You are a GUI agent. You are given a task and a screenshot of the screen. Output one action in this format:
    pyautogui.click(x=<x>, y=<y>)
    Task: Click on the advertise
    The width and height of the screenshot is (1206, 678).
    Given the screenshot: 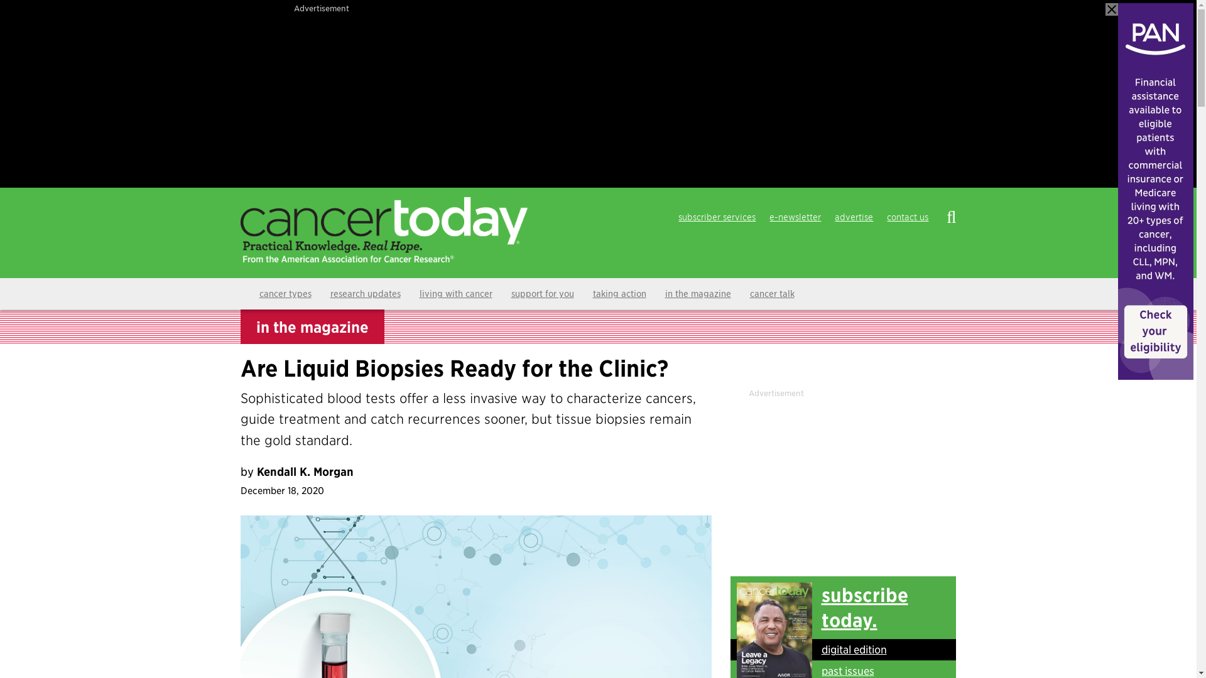 What is the action you would take?
    pyautogui.click(x=853, y=218)
    